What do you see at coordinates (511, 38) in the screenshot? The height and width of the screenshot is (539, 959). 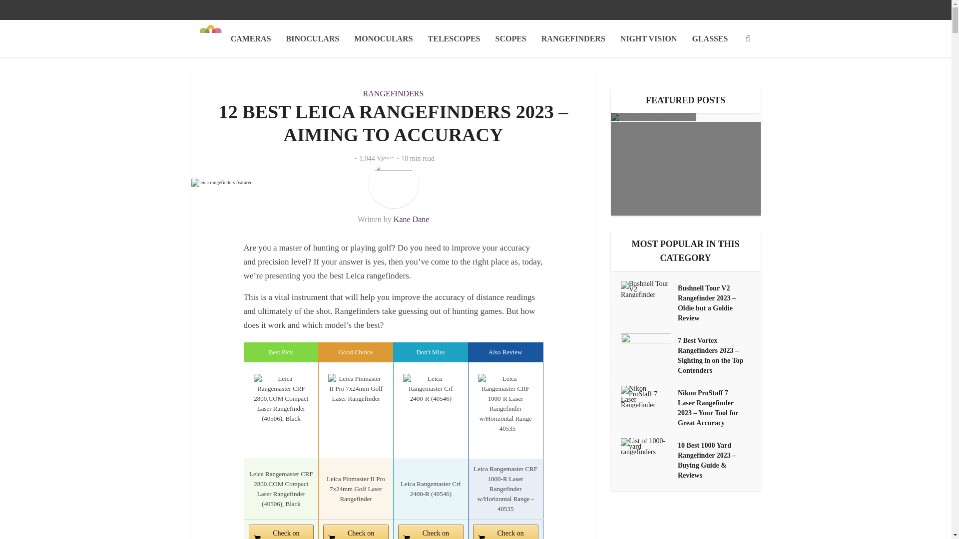 I see `SCOPES` at bounding box center [511, 38].